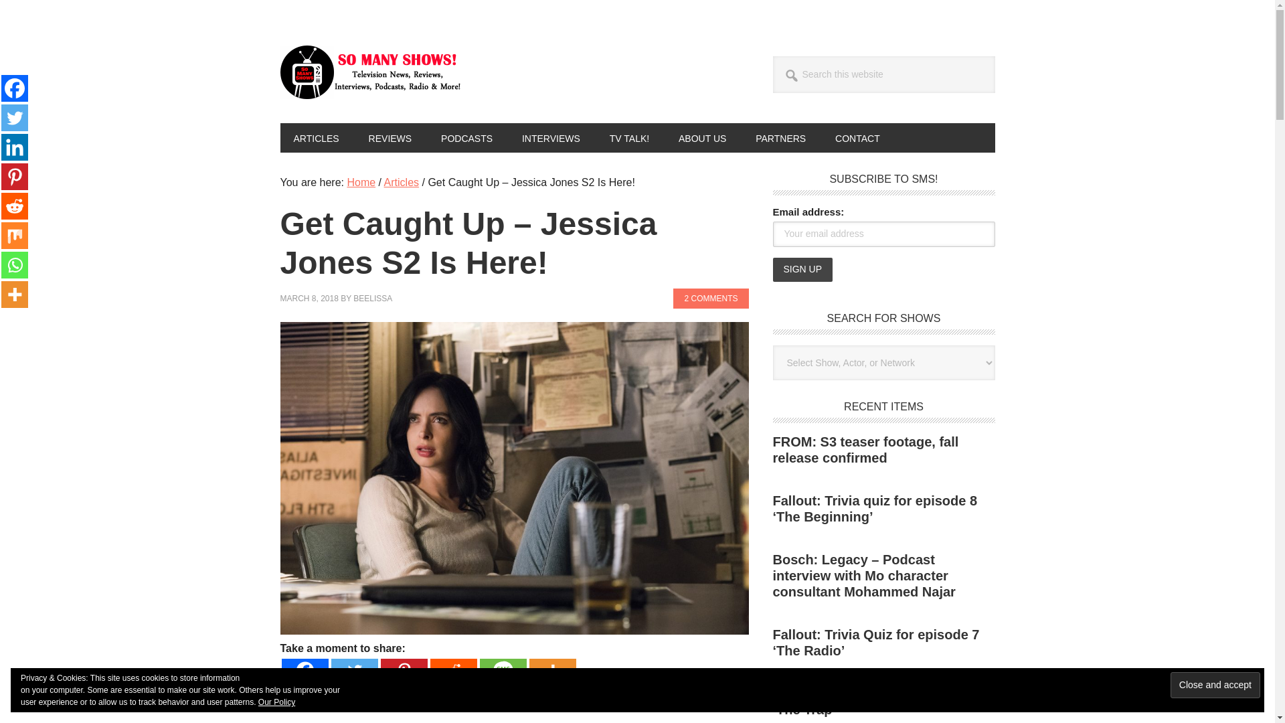 Image resolution: width=1285 pixels, height=723 pixels. What do you see at coordinates (316, 137) in the screenshot?
I see `ARTICLES` at bounding box center [316, 137].